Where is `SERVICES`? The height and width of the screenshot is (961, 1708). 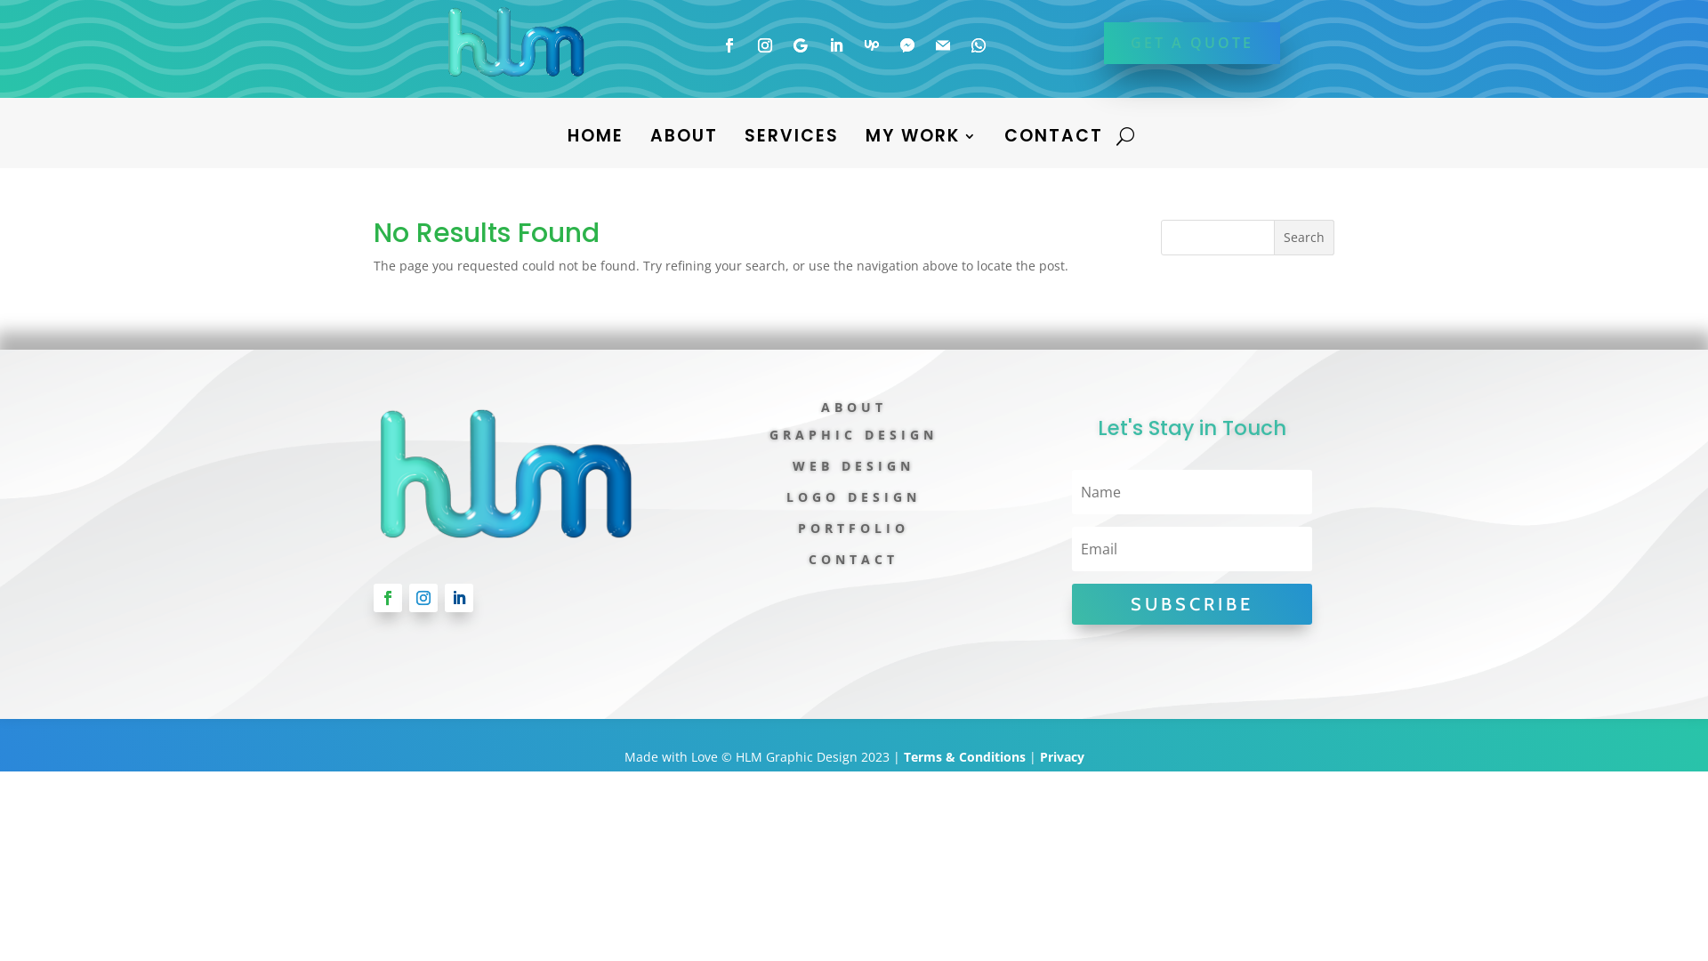
SERVICES is located at coordinates (792, 141).